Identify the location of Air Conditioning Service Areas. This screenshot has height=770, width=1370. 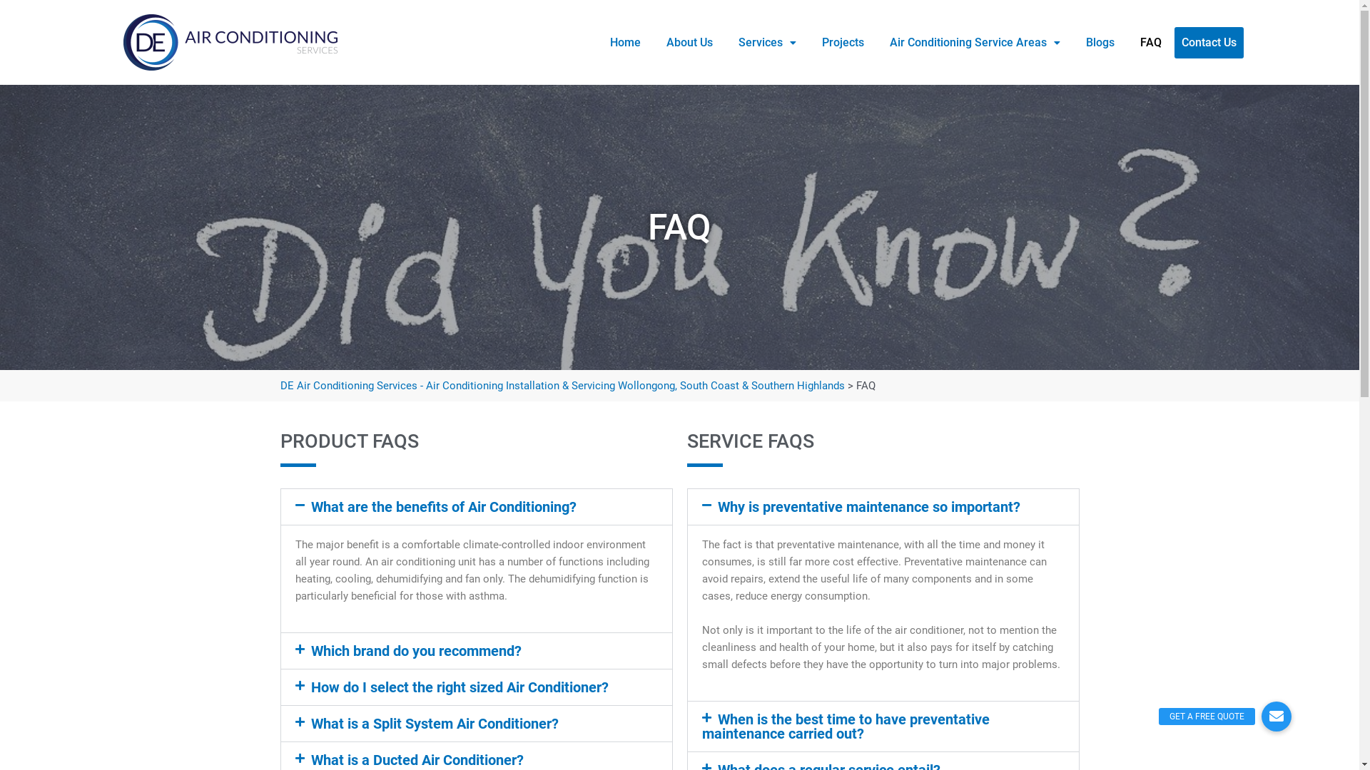
(975, 42).